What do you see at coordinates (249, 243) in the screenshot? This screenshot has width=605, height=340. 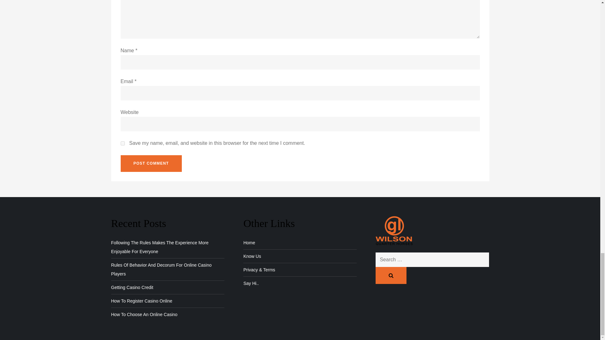 I see `Home` at bounding box center [249, 243].